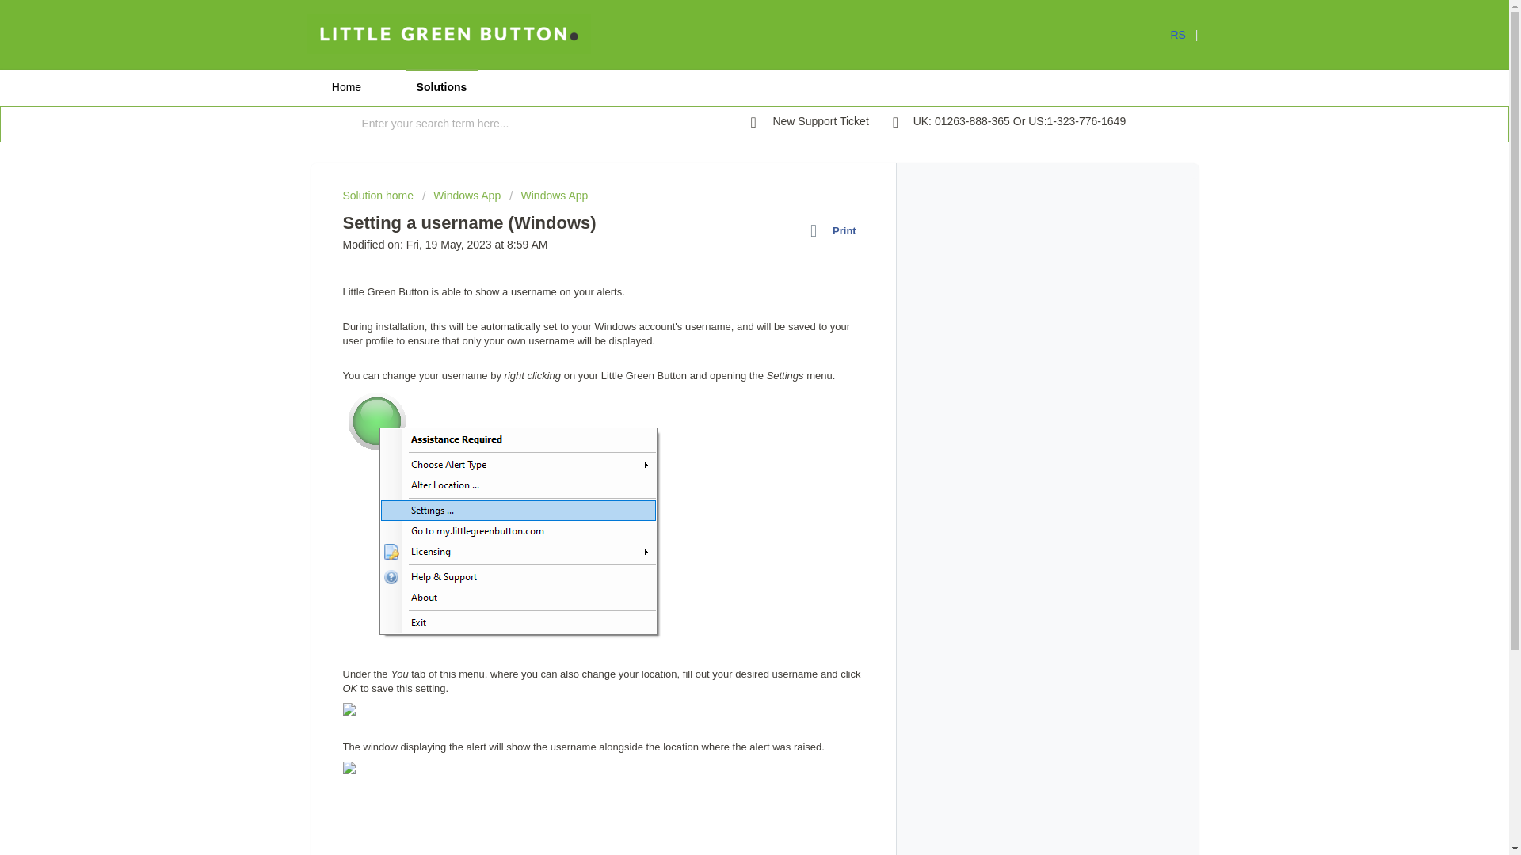 This screenshot has width=1521, height=855. I want to click on New support ticket, so click(810, 122).